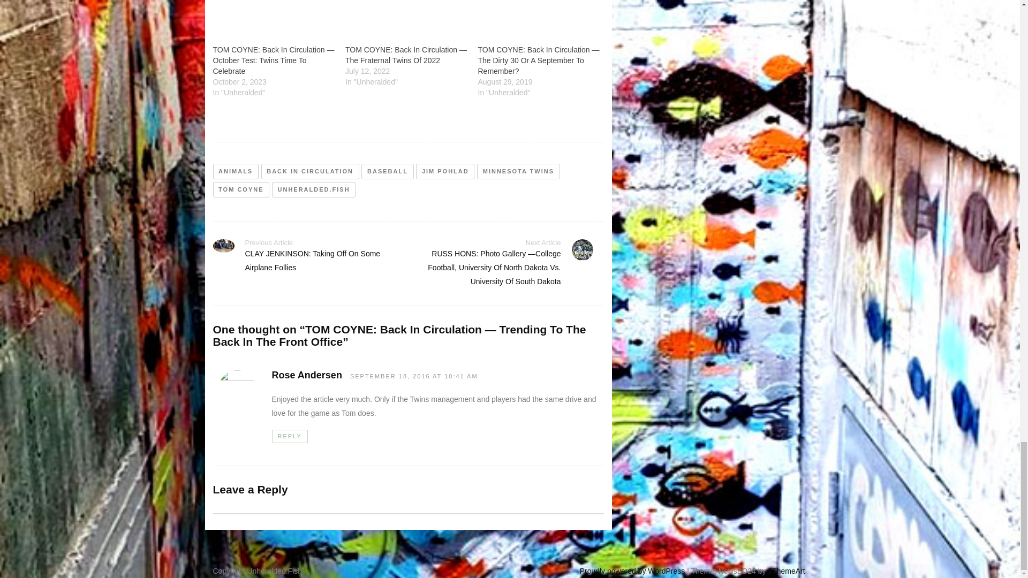 The image size is (1028, 578). Describe the element at coordinates (518, 171) in the screenshot. I see `MINNESOTA TWINS` at that location.